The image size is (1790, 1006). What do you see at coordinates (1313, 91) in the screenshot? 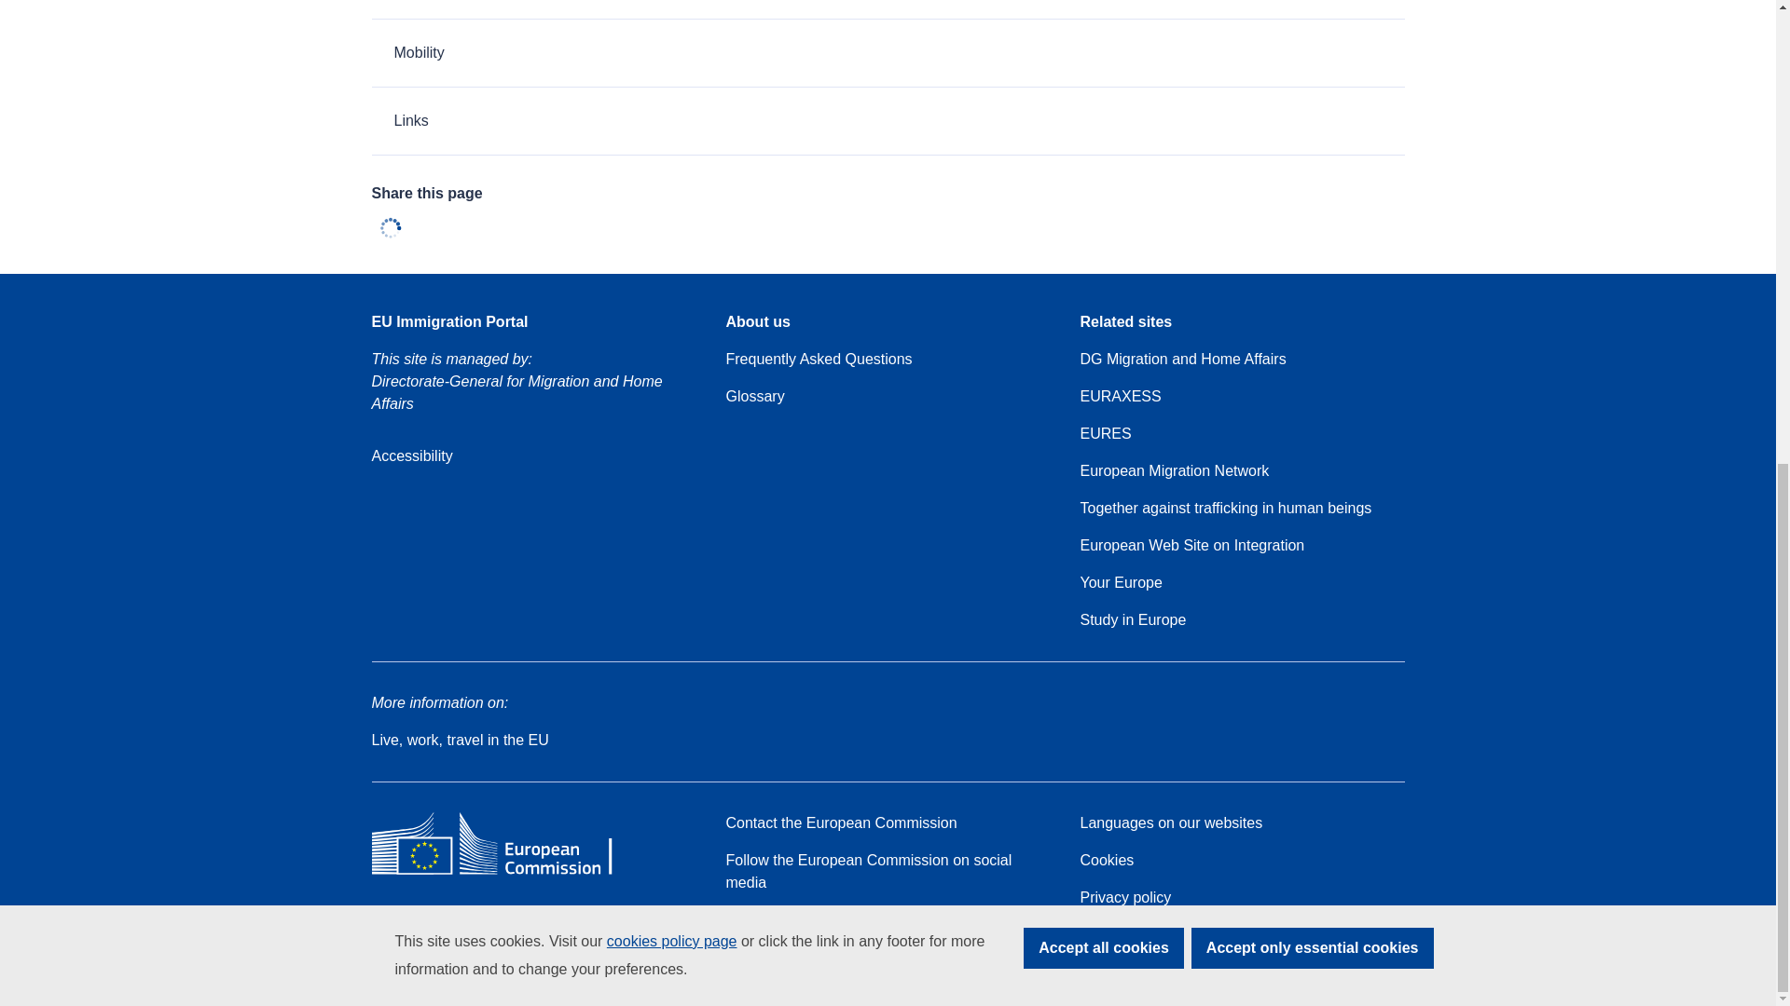
I see `Accept only essential cookies` at bounding box center [1313, 91].